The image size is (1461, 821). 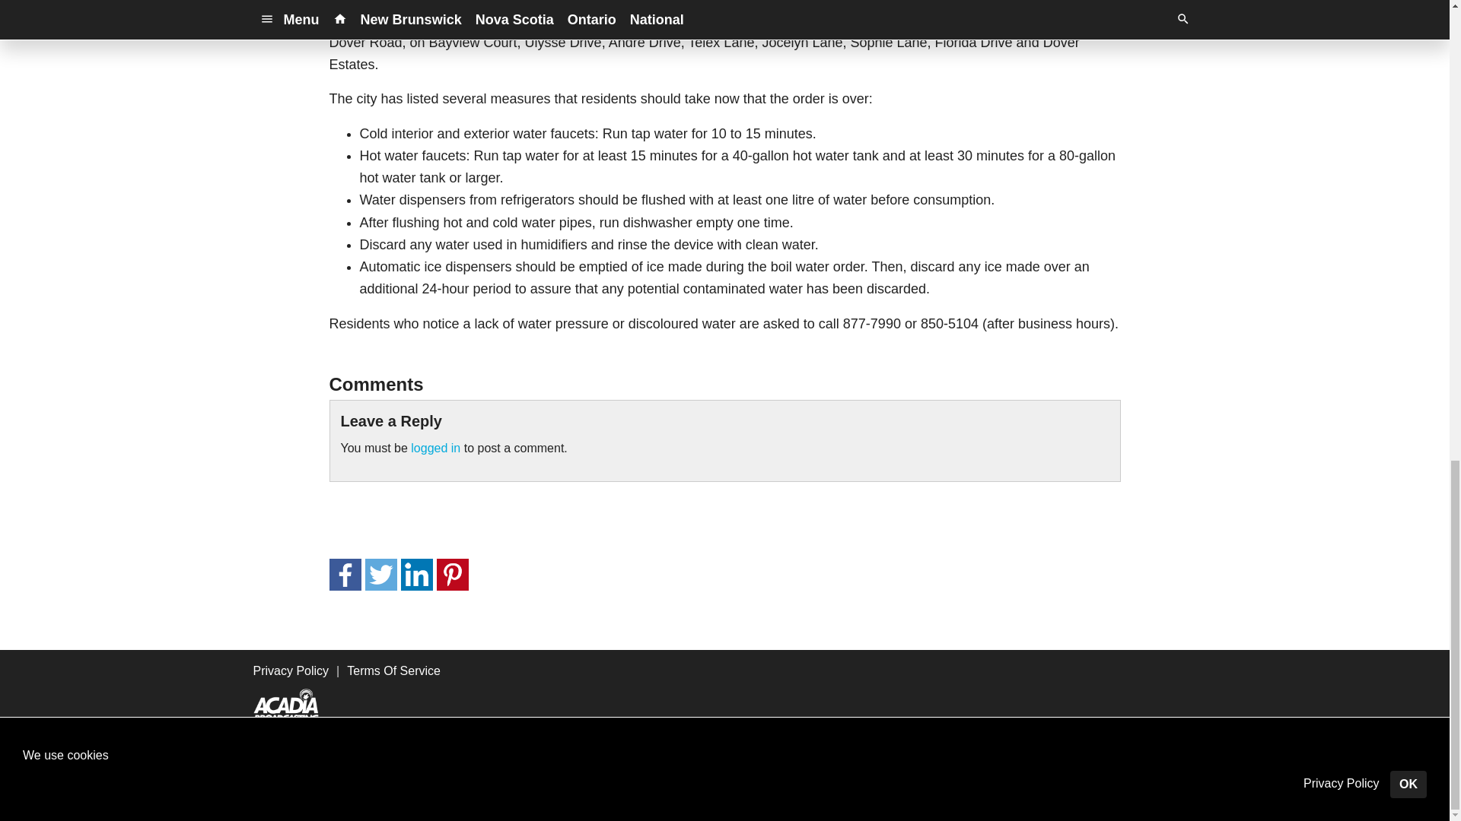 I want to click on Powered By SoCast, so click(x=335, y=798).